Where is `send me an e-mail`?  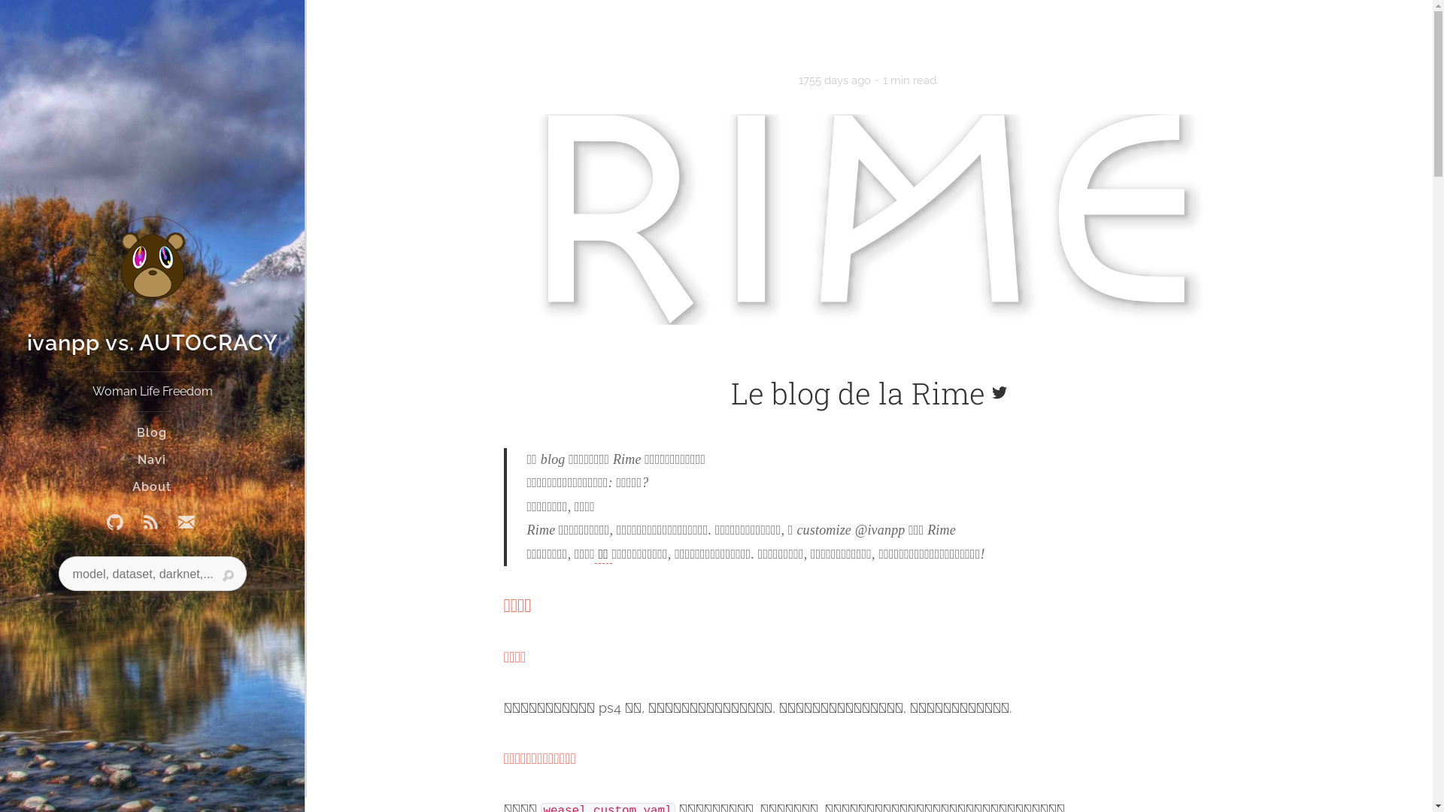 send me an e-mail is located at coordinates (187, 523).